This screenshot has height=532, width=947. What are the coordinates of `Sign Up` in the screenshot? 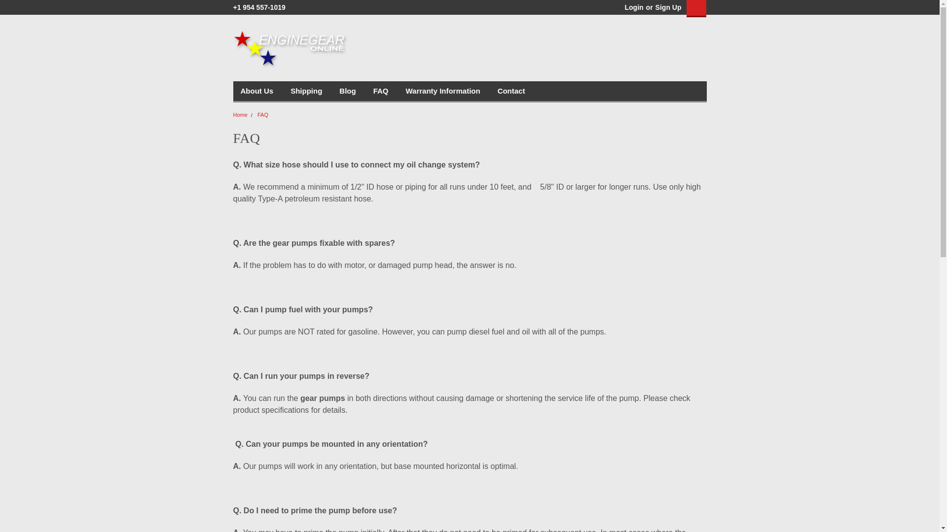 It's located at (667, 7).